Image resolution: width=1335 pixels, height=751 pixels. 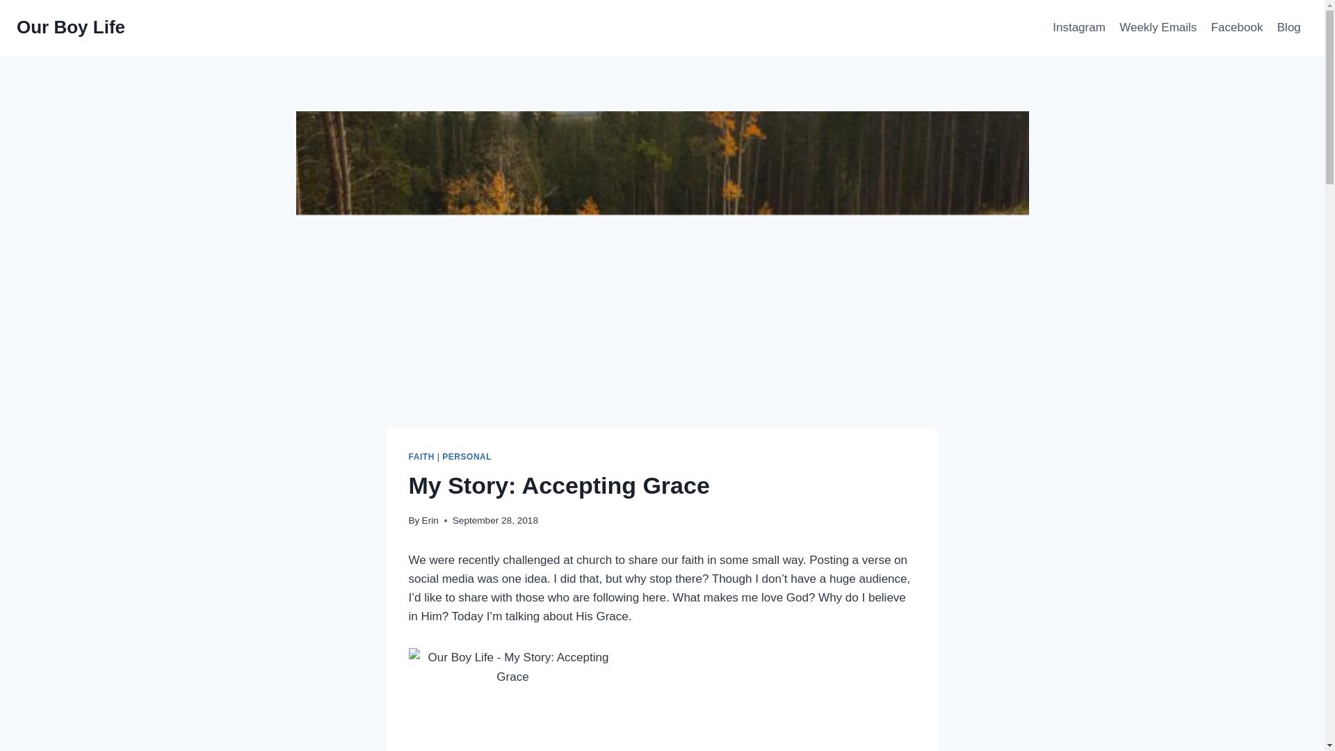 I want to click on PERSONAL, so click(x=466, y=457).